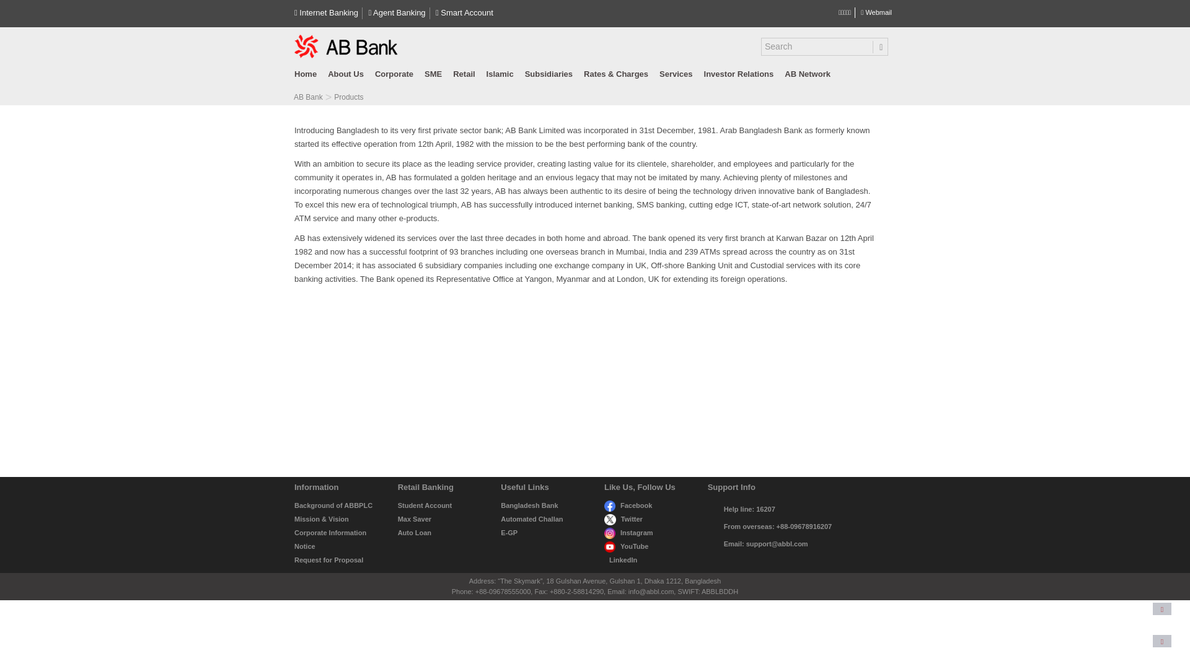  I want to click on Subsidiaries, so click(549, 74).